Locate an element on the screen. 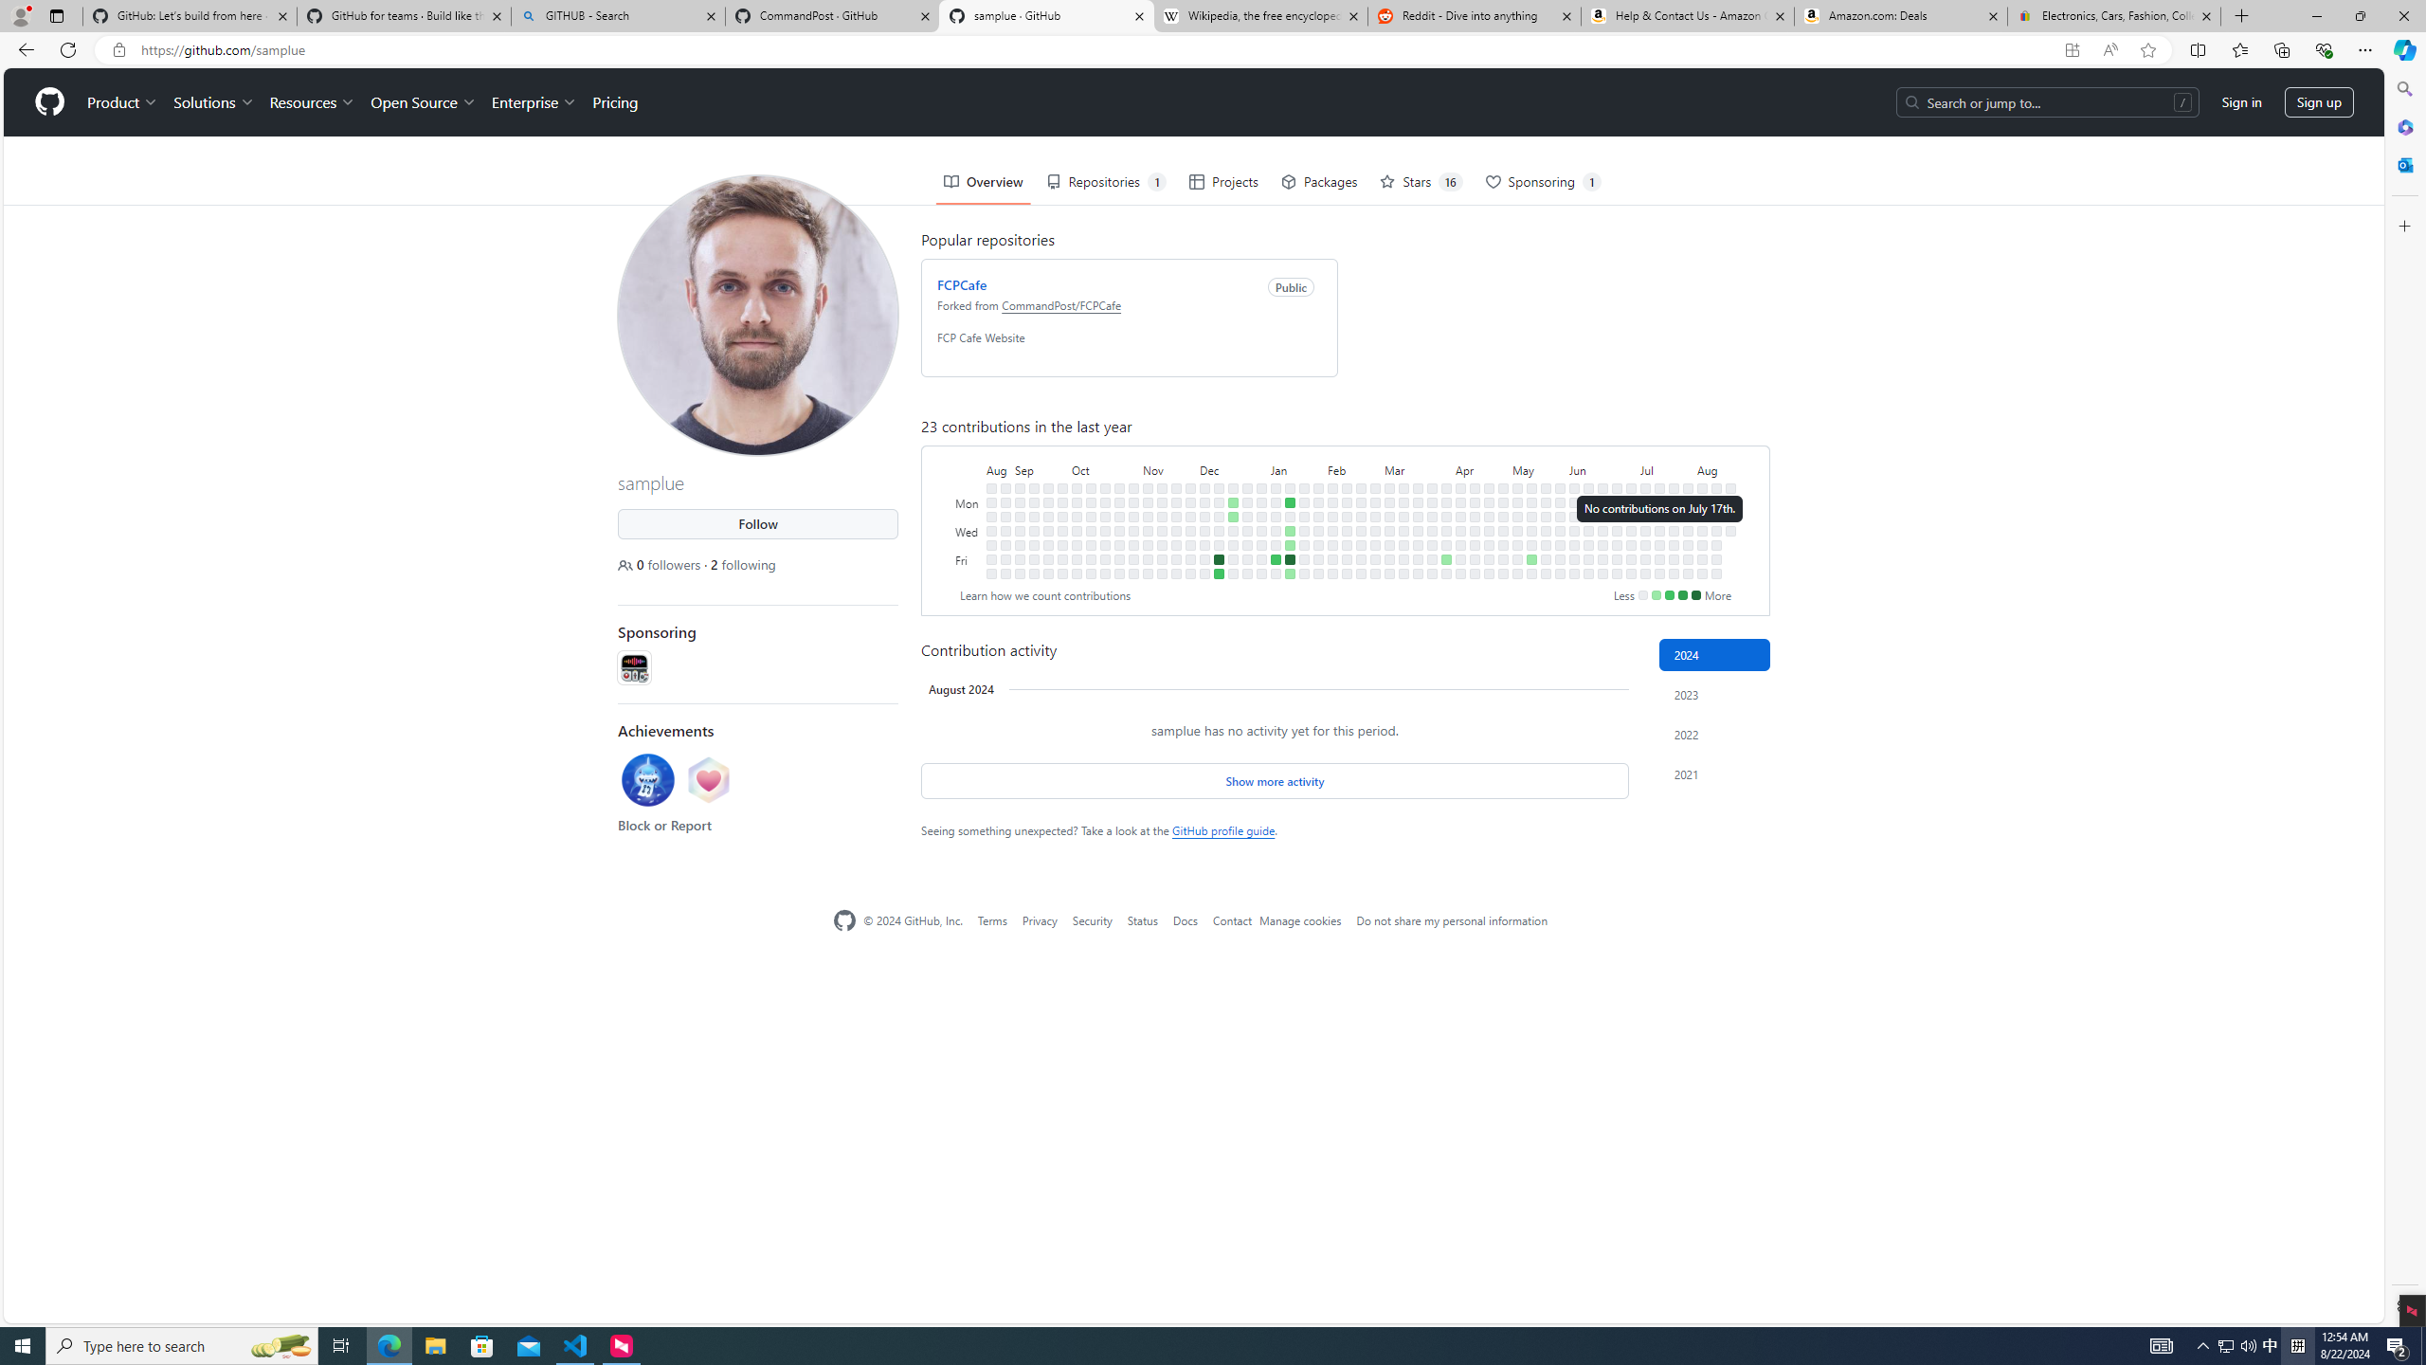 This screenshot has width=2426, height=1365. No contributions on October 30th. is located at coordinates (1133, 502).